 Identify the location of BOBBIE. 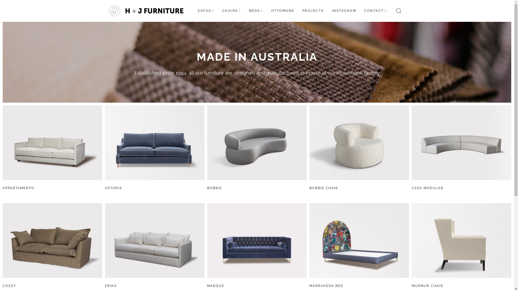
(215, 188).